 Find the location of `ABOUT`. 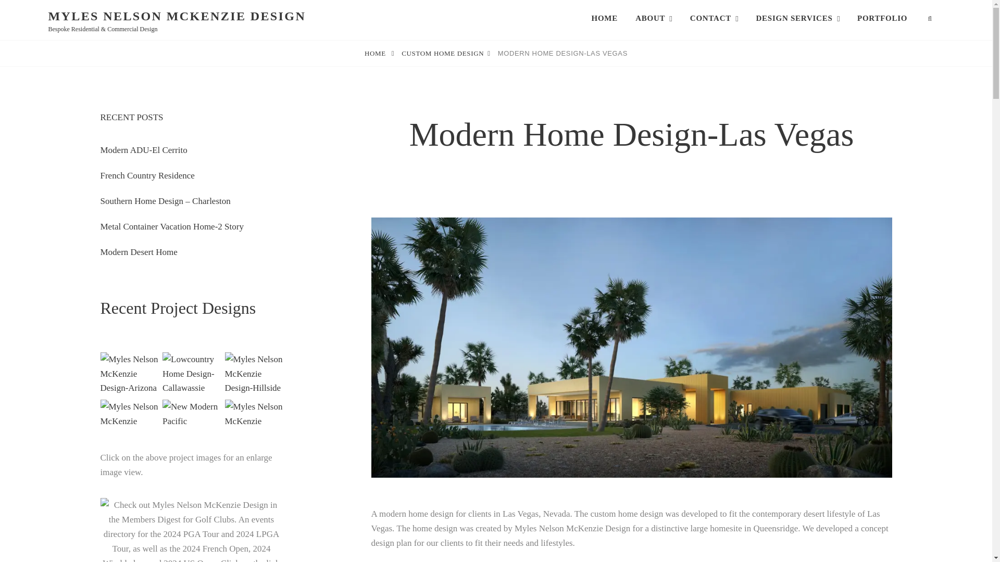

ABOUT is located at coordinates (654, 18).